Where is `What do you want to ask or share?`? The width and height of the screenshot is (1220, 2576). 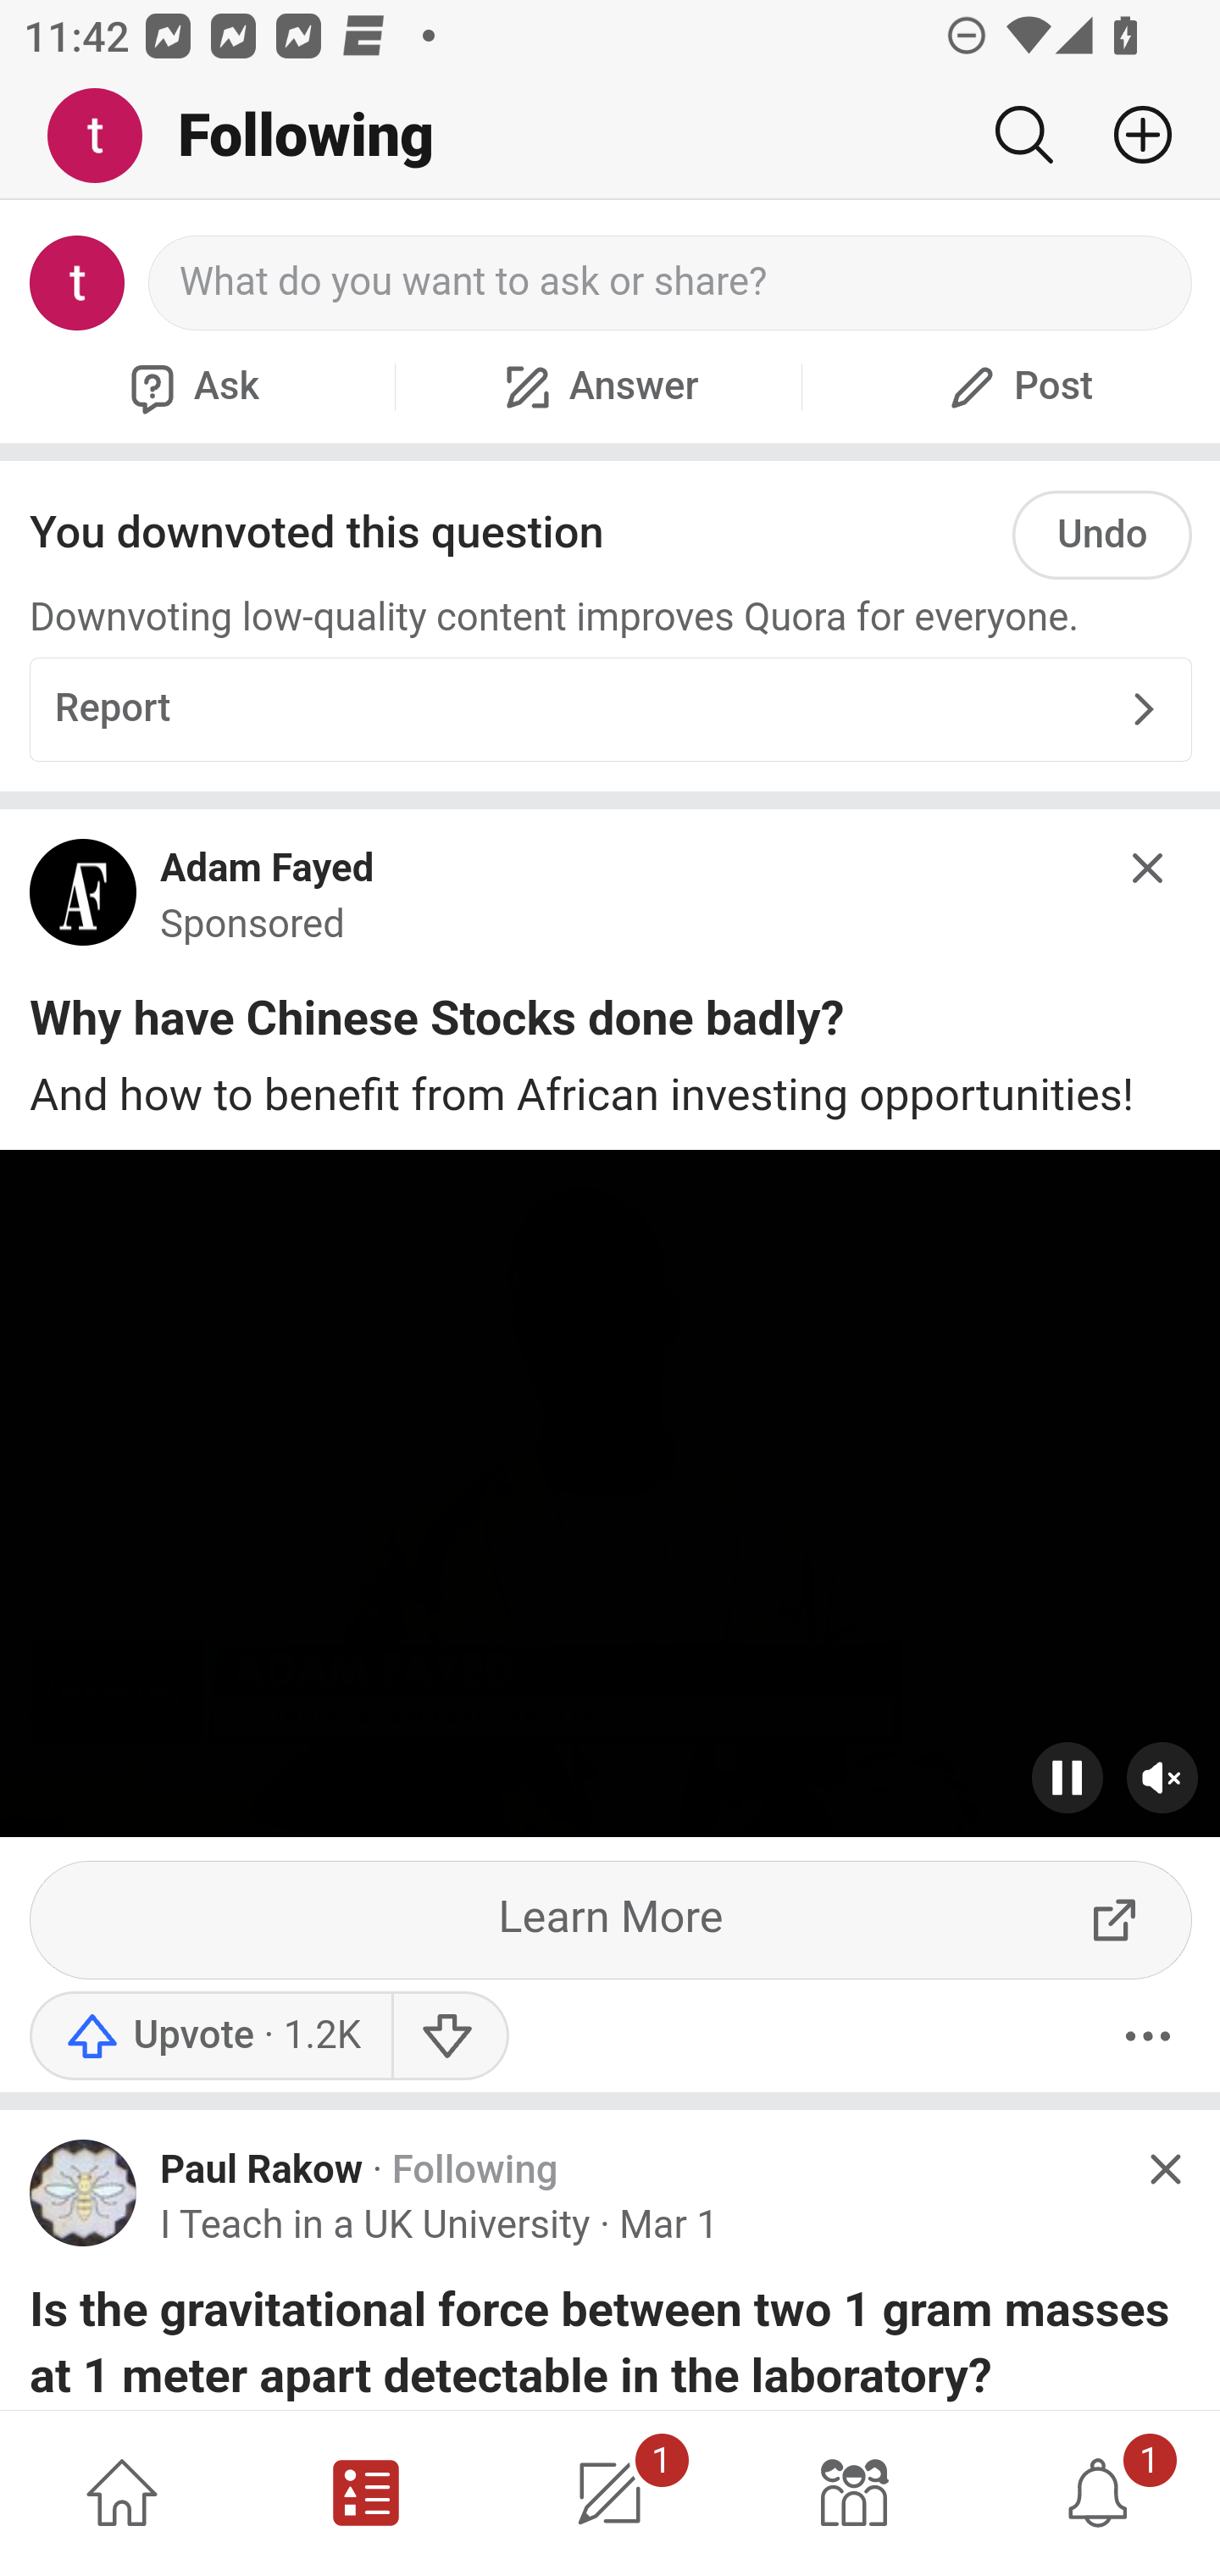
What do you want to ask or share? is located at coordinates (671, 283).